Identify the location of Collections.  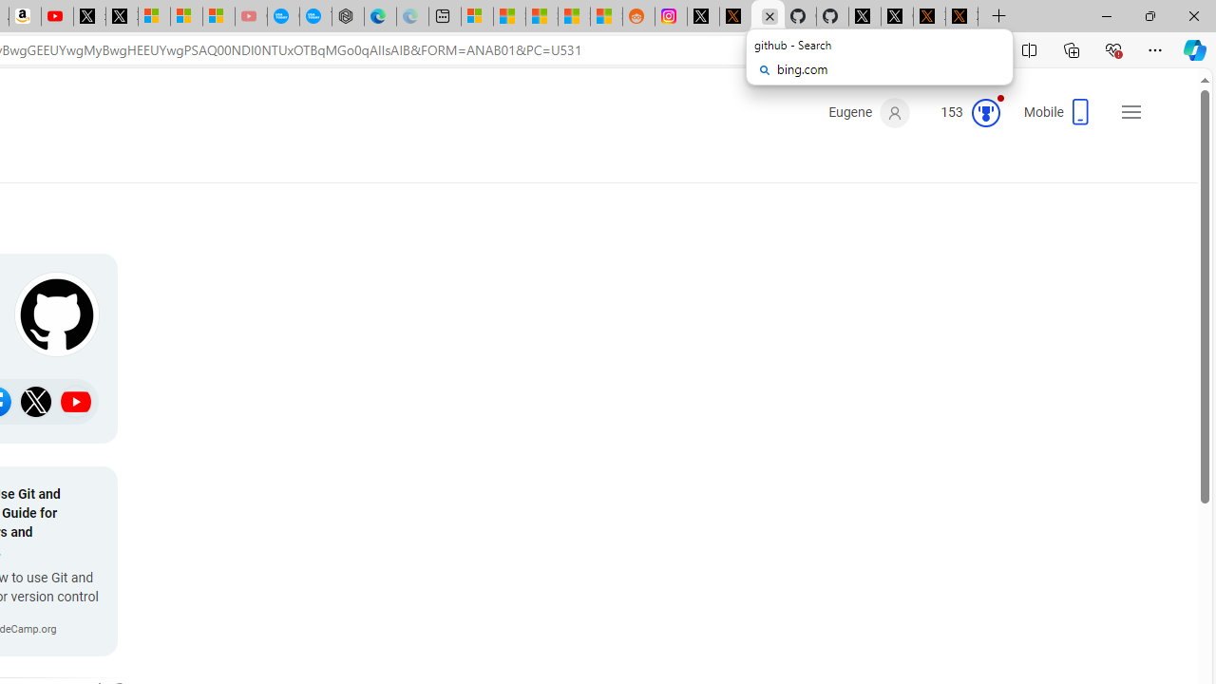
(1072, 49).